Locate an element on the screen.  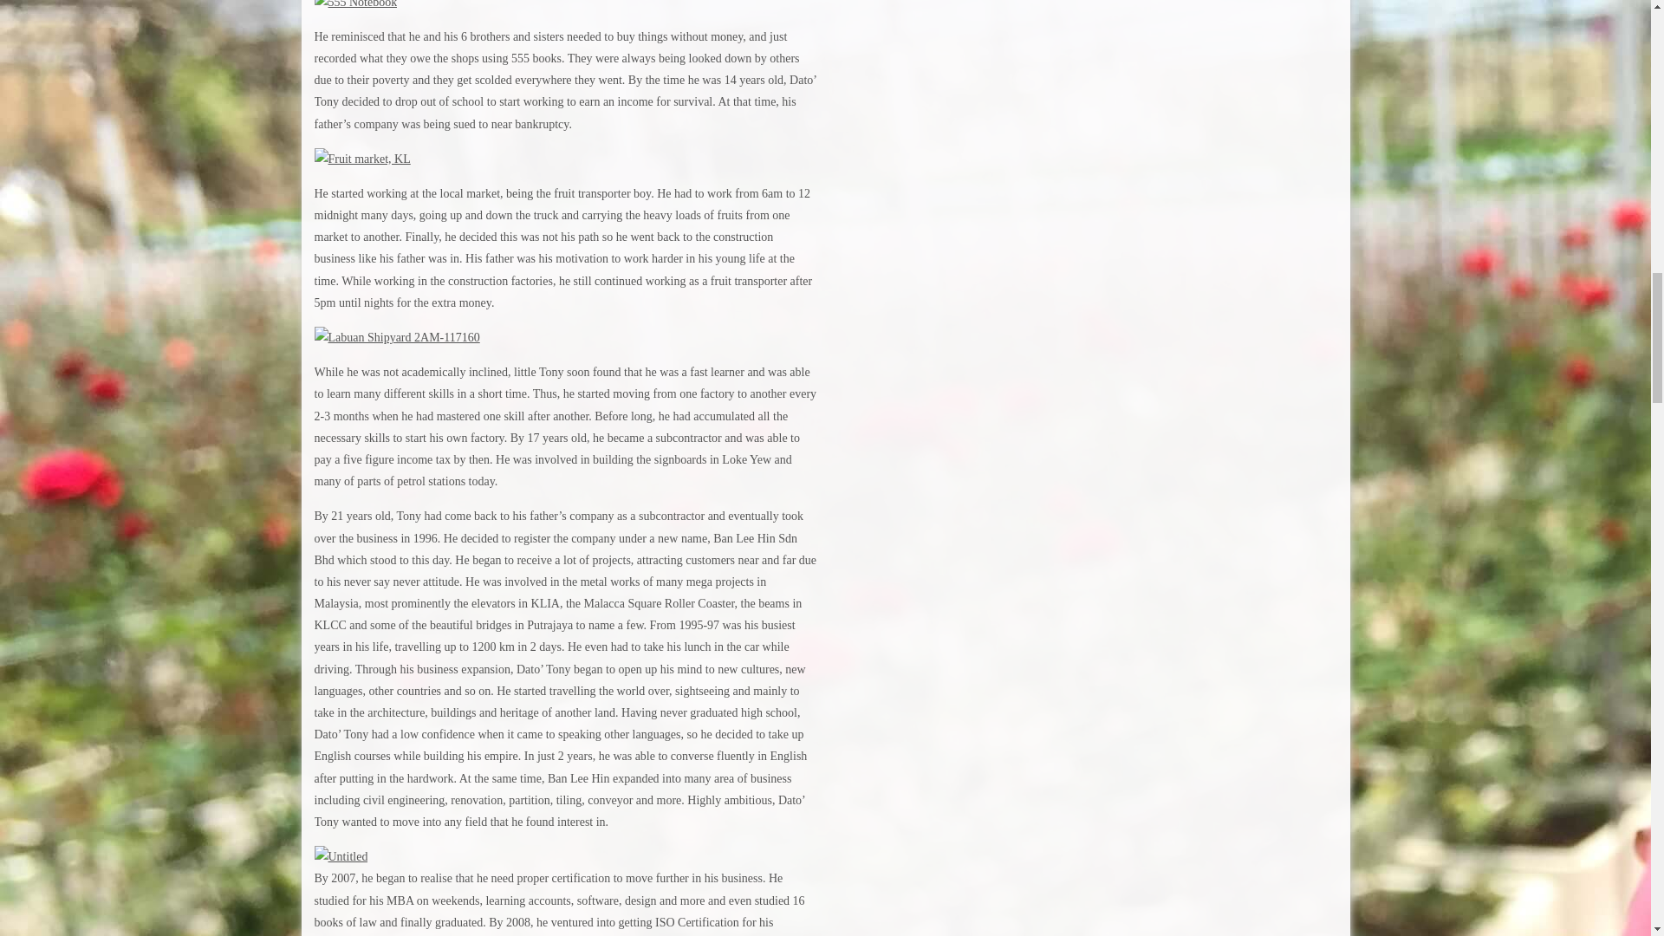
Labuan Shipyard 2AM-117160 is located at coordinates (396, 338).